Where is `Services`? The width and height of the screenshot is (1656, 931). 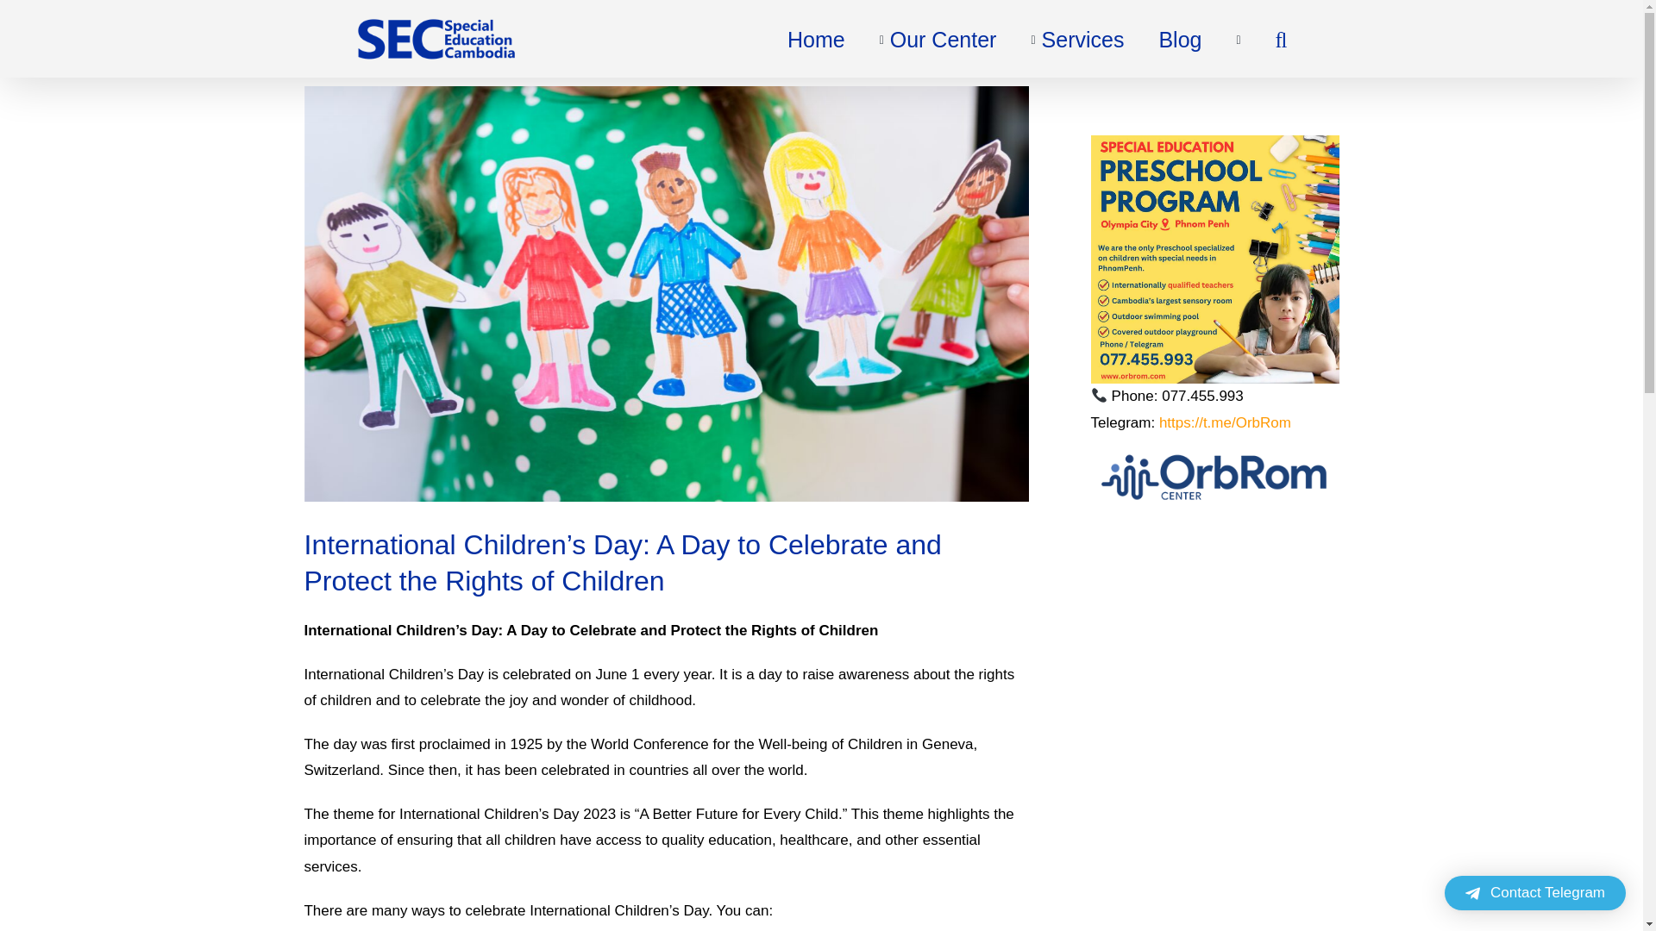 Services is located at coordinates (1076, 38).